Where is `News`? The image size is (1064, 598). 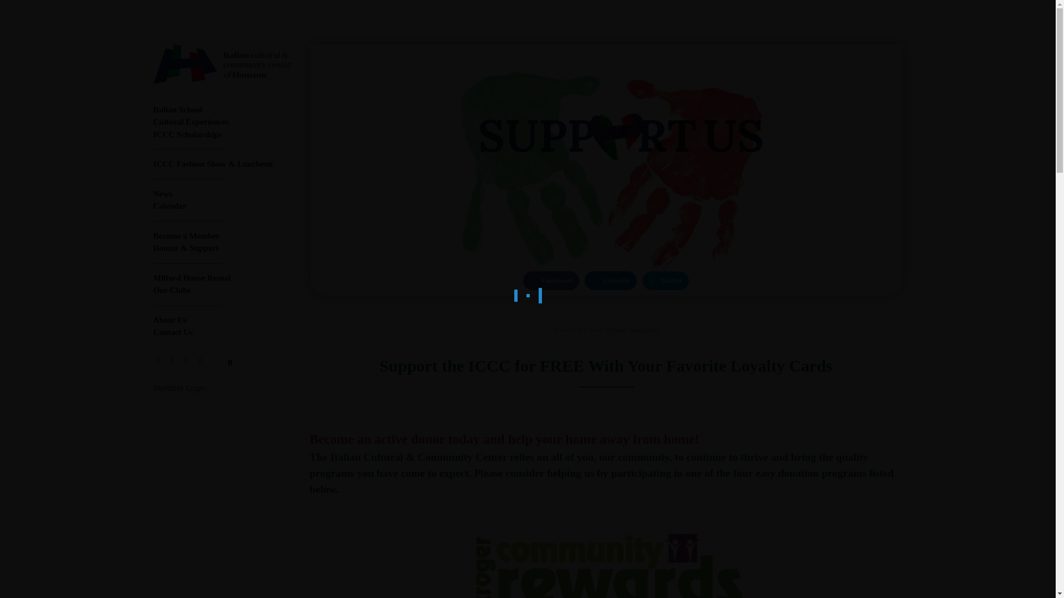 News is located at coordinates (222, 194).